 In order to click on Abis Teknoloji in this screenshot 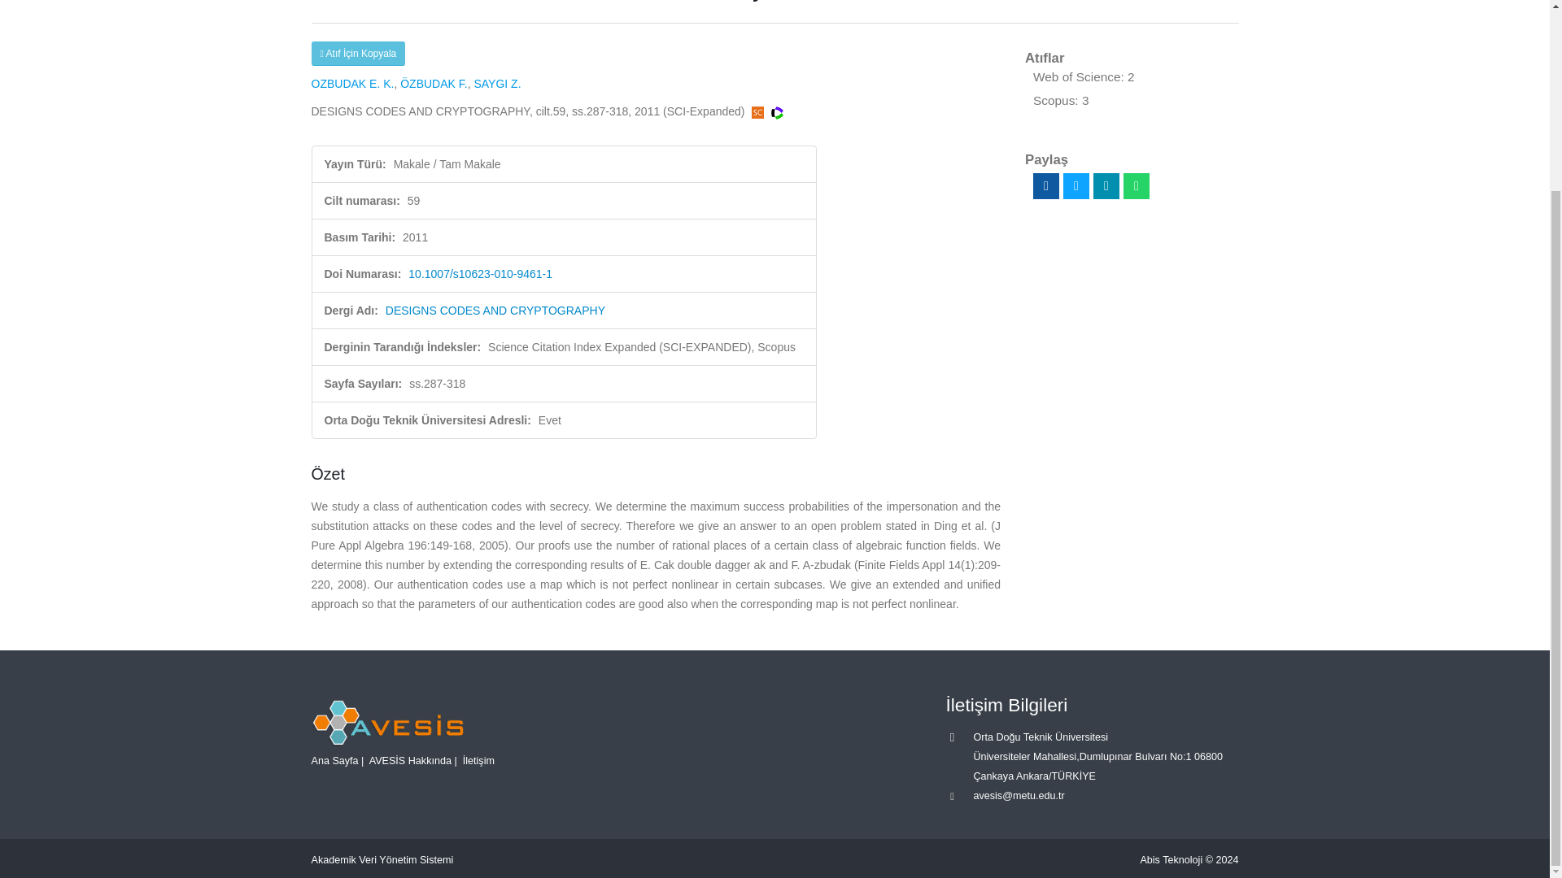, I will do `click(1171, 859)`.